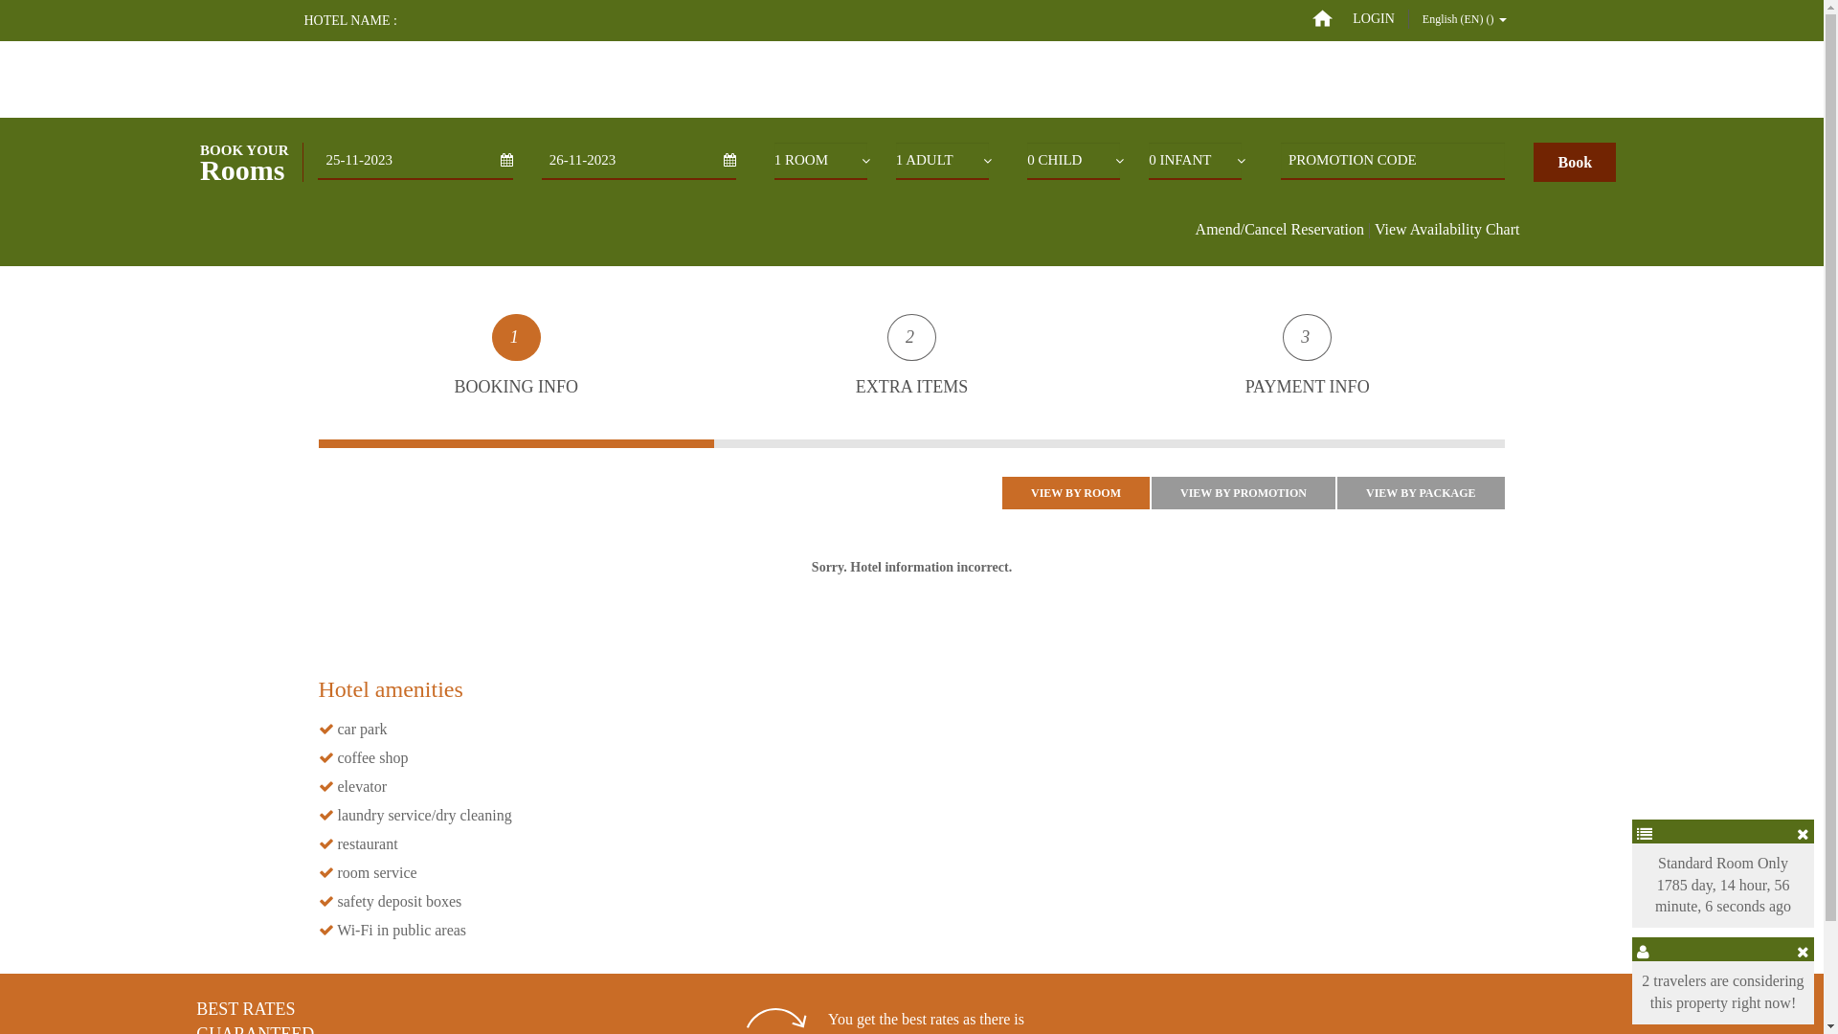 This screenshot has width=1838, height=1034. I want to click on VIEW BY PACKAGE, so click(1421, 493).